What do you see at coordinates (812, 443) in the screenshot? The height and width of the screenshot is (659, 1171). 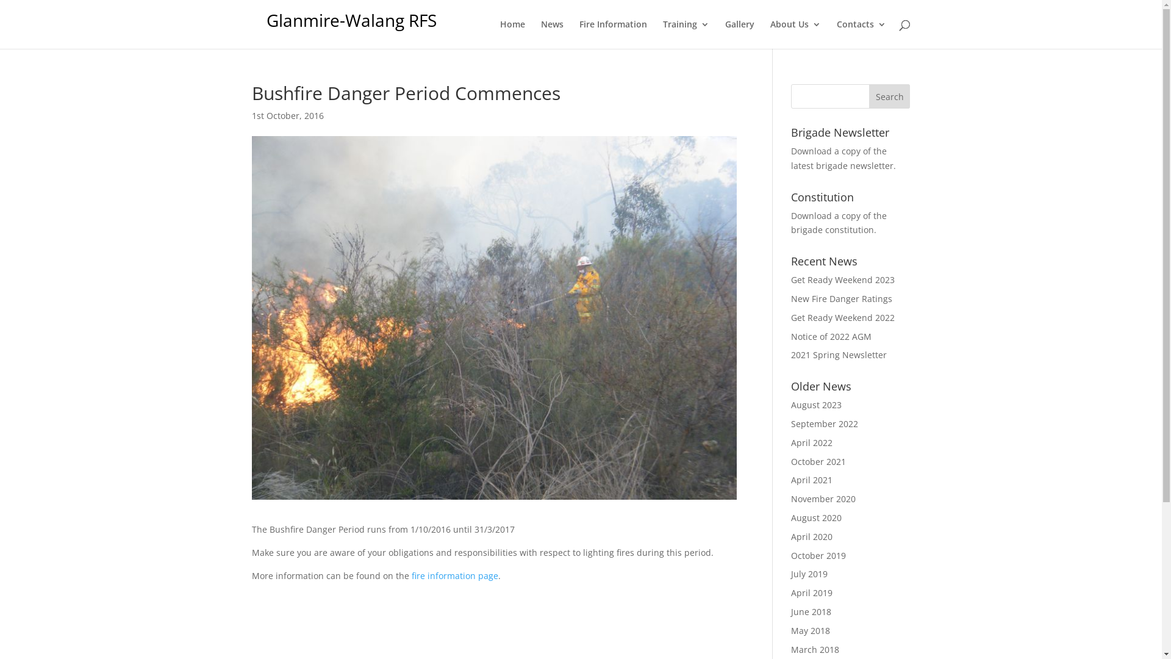 I see `April 2022` at bounding box center [812, 443].